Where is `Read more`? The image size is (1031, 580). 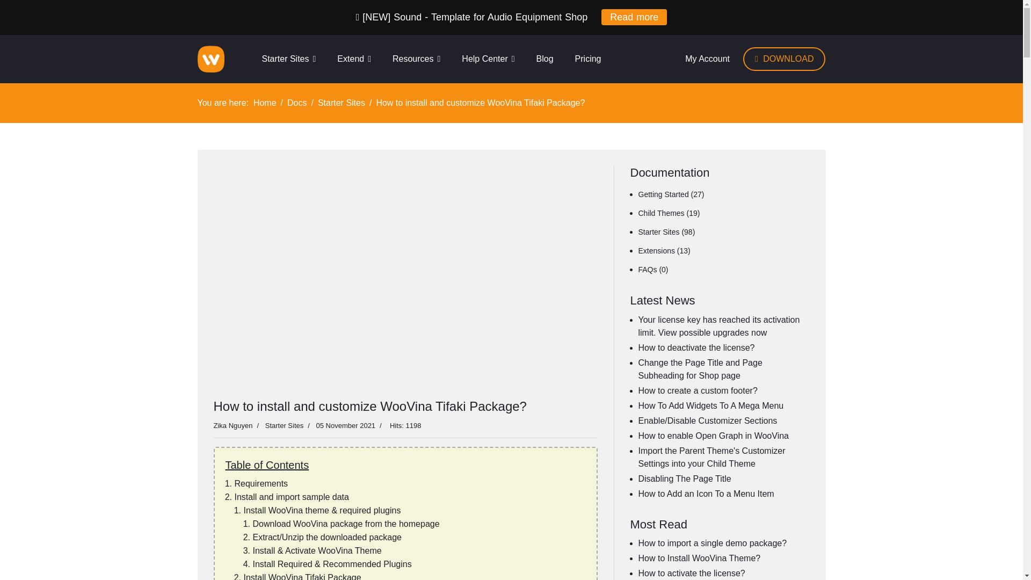
Read more is located at coordinates (634, 17).